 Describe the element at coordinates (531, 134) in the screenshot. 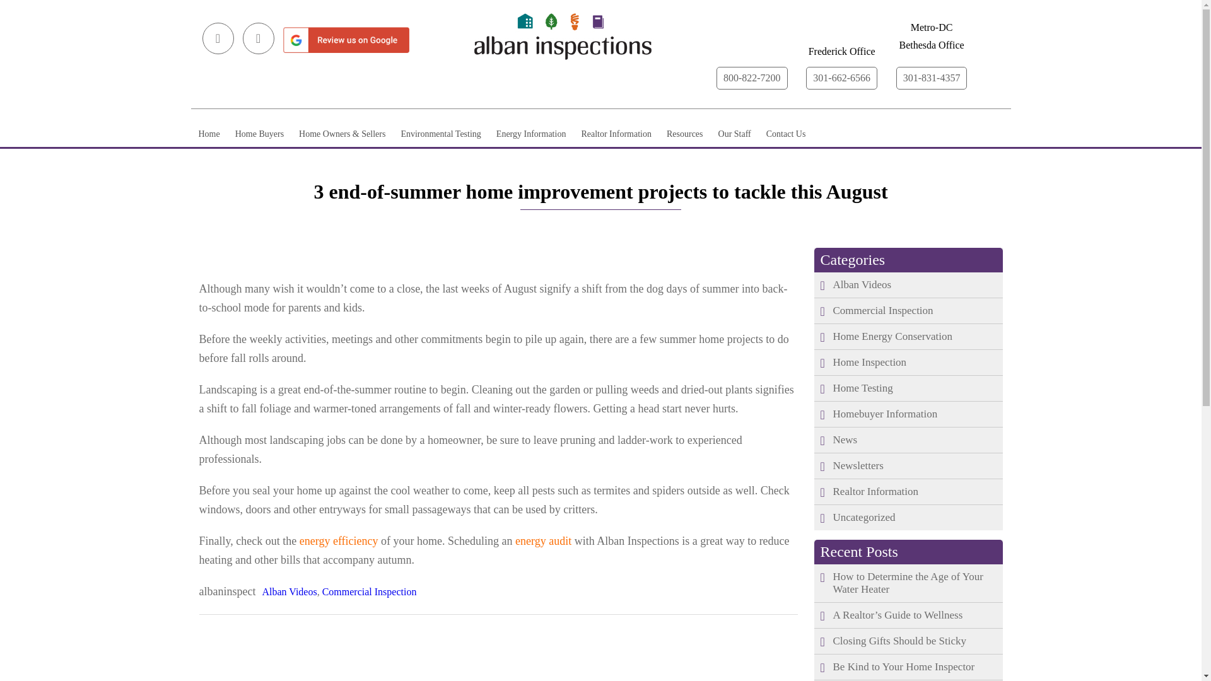

I see `Energy Information` at that location.